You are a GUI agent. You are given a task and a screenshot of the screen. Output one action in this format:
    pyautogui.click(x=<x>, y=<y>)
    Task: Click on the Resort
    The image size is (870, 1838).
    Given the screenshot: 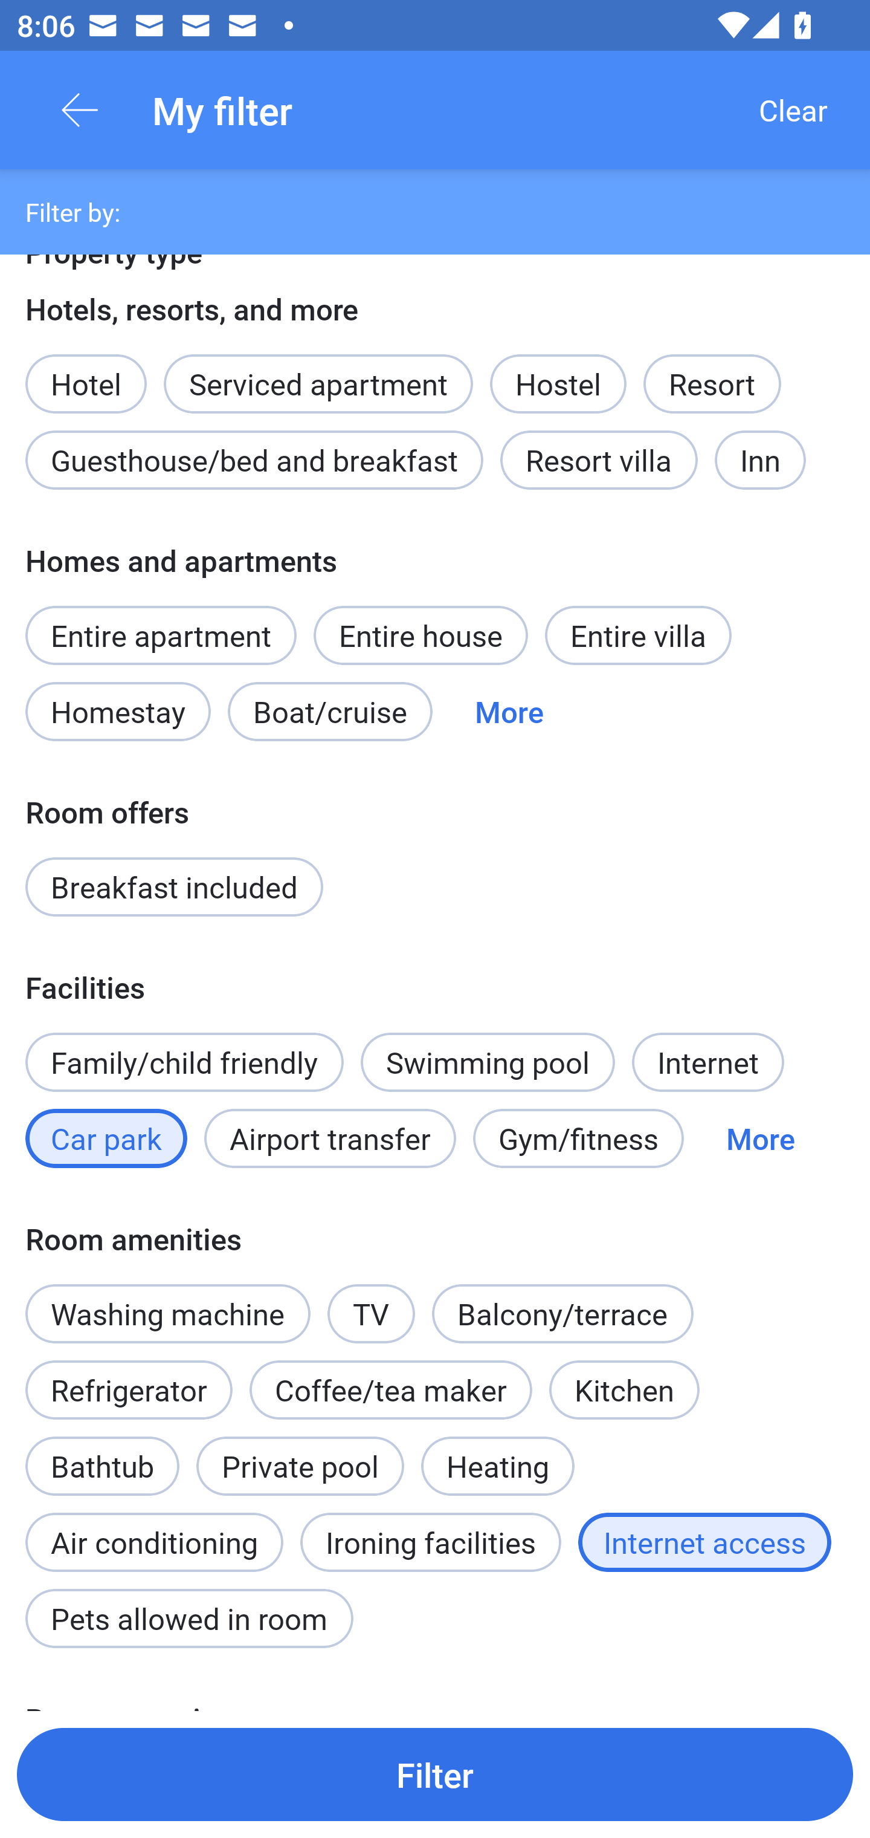 What is the action you would take?
    pyautogui.click(x=712, y=384)
    